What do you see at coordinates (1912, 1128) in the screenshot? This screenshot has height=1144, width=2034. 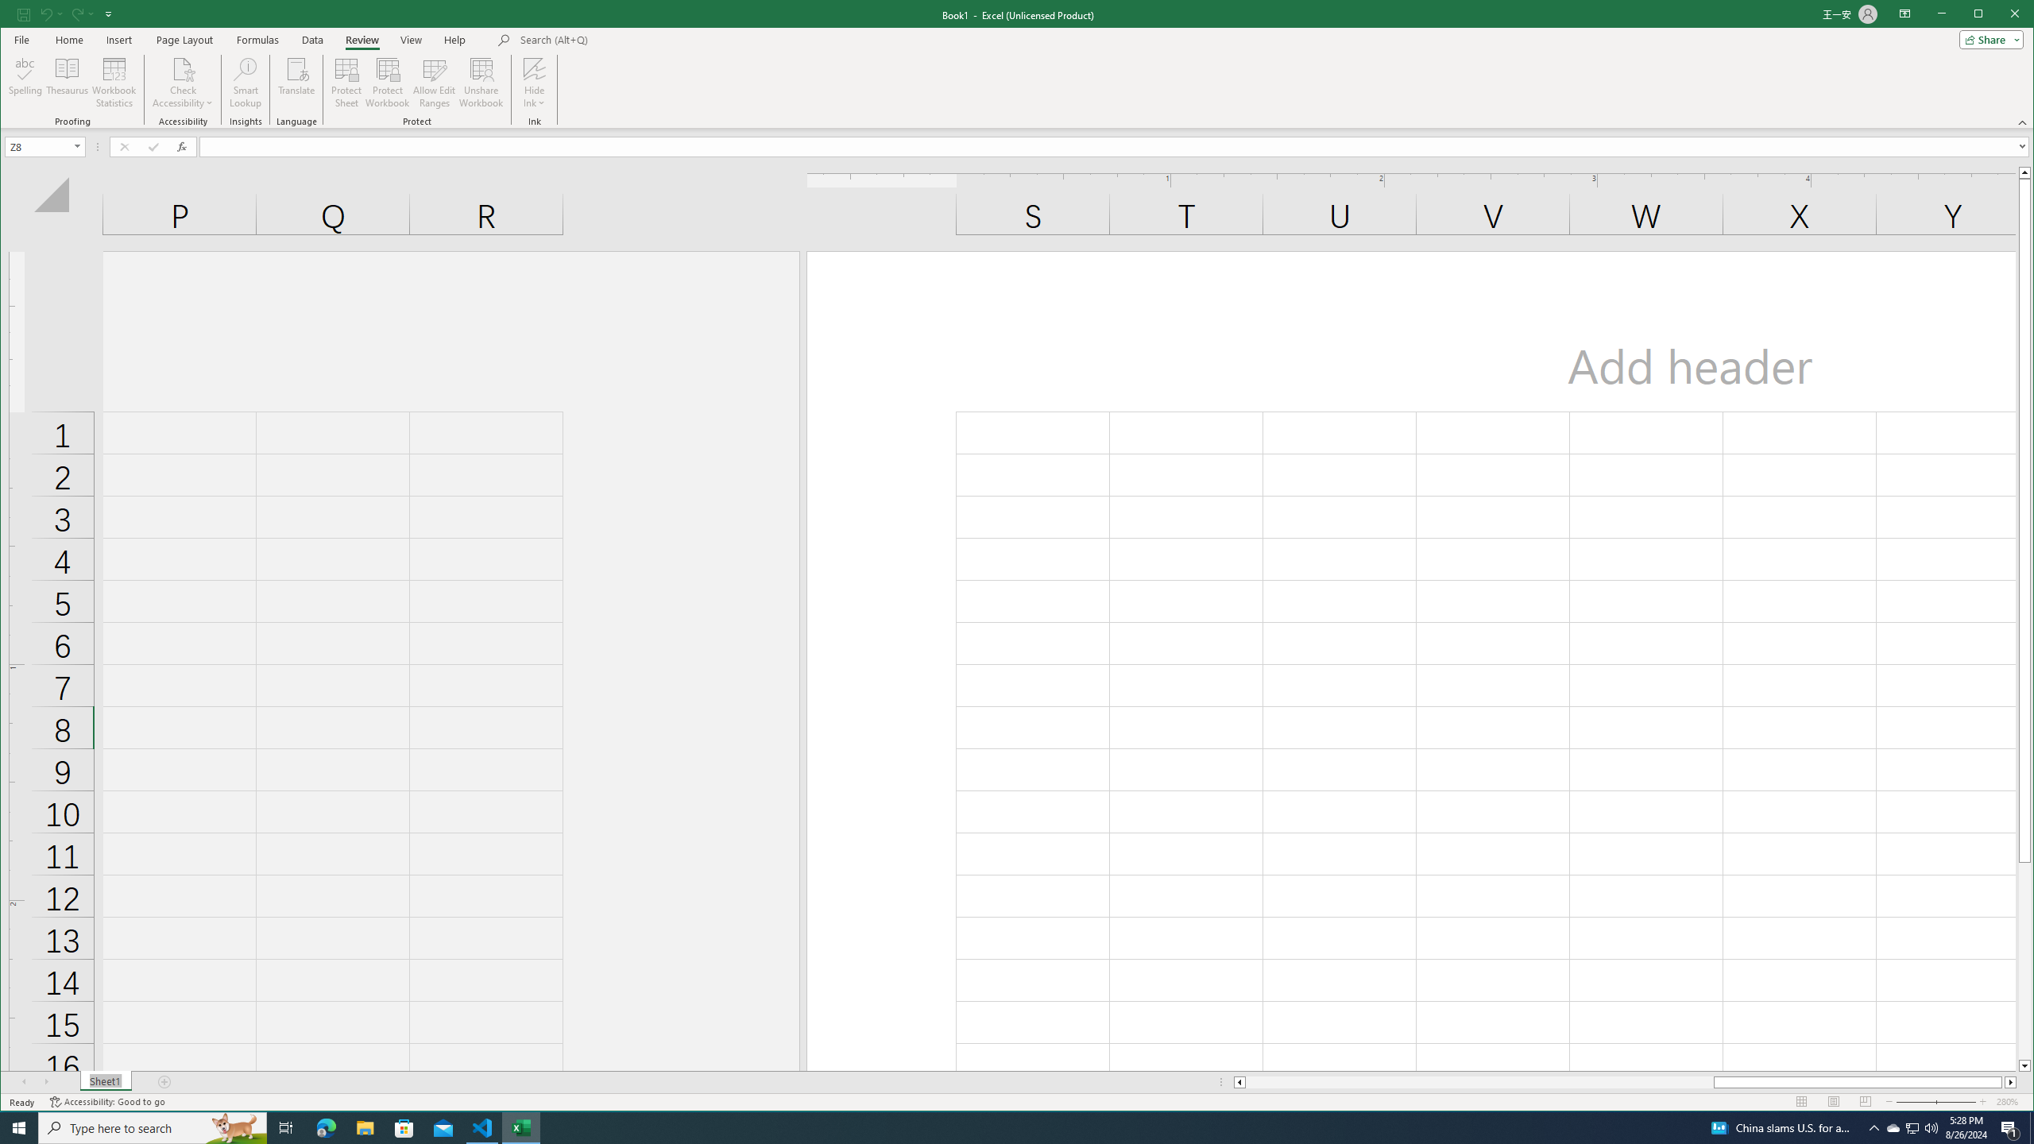 I see `User Promoted Notification Area` at bounding box center [1912, 1128].